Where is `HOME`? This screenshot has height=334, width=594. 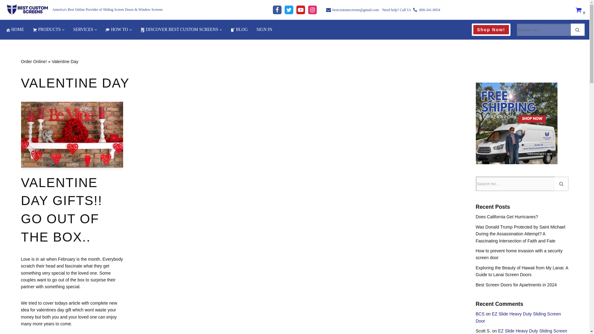 HOME is located at coordinates (15, 30).